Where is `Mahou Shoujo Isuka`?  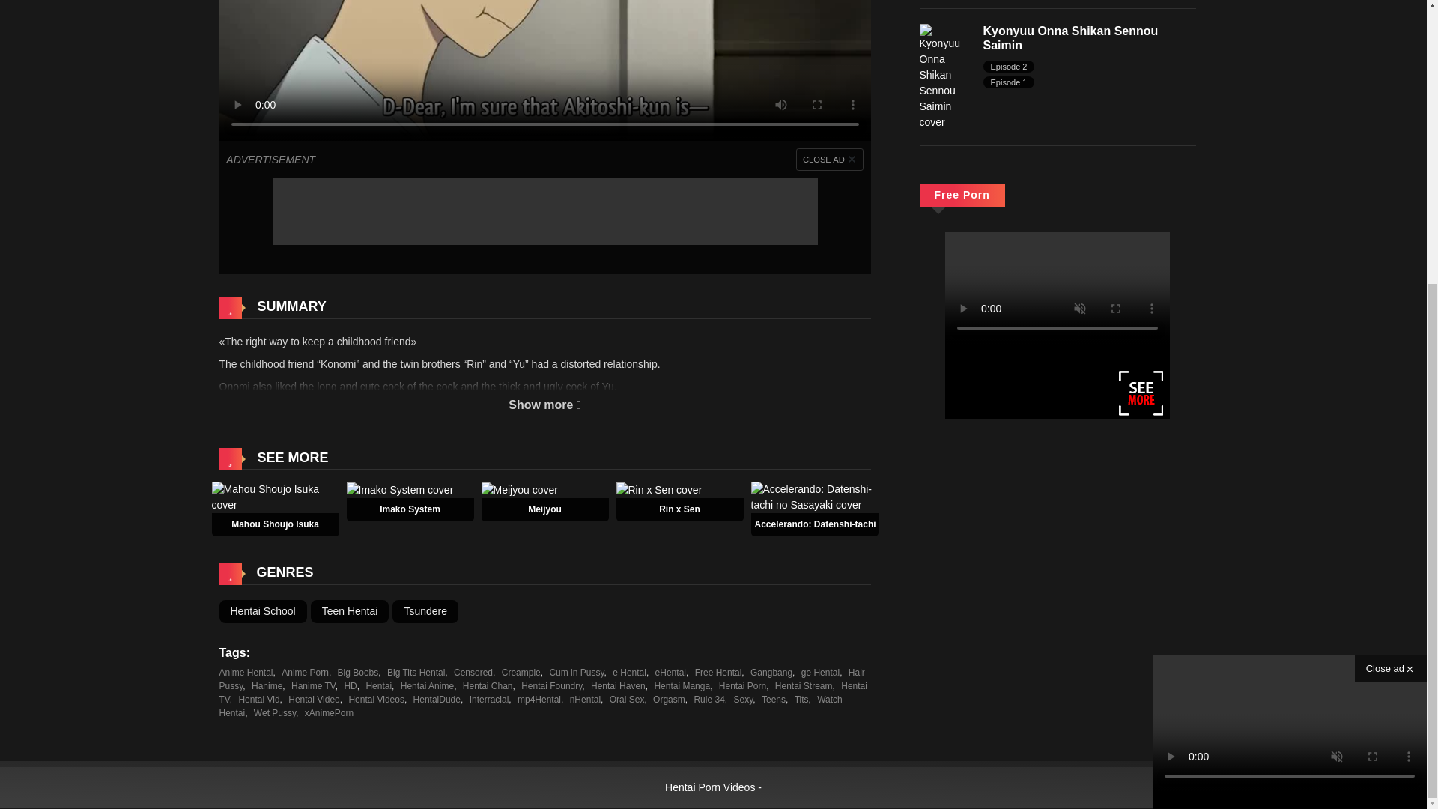
Mahou Shoujo Isuka is located at coordinates (276, 524).